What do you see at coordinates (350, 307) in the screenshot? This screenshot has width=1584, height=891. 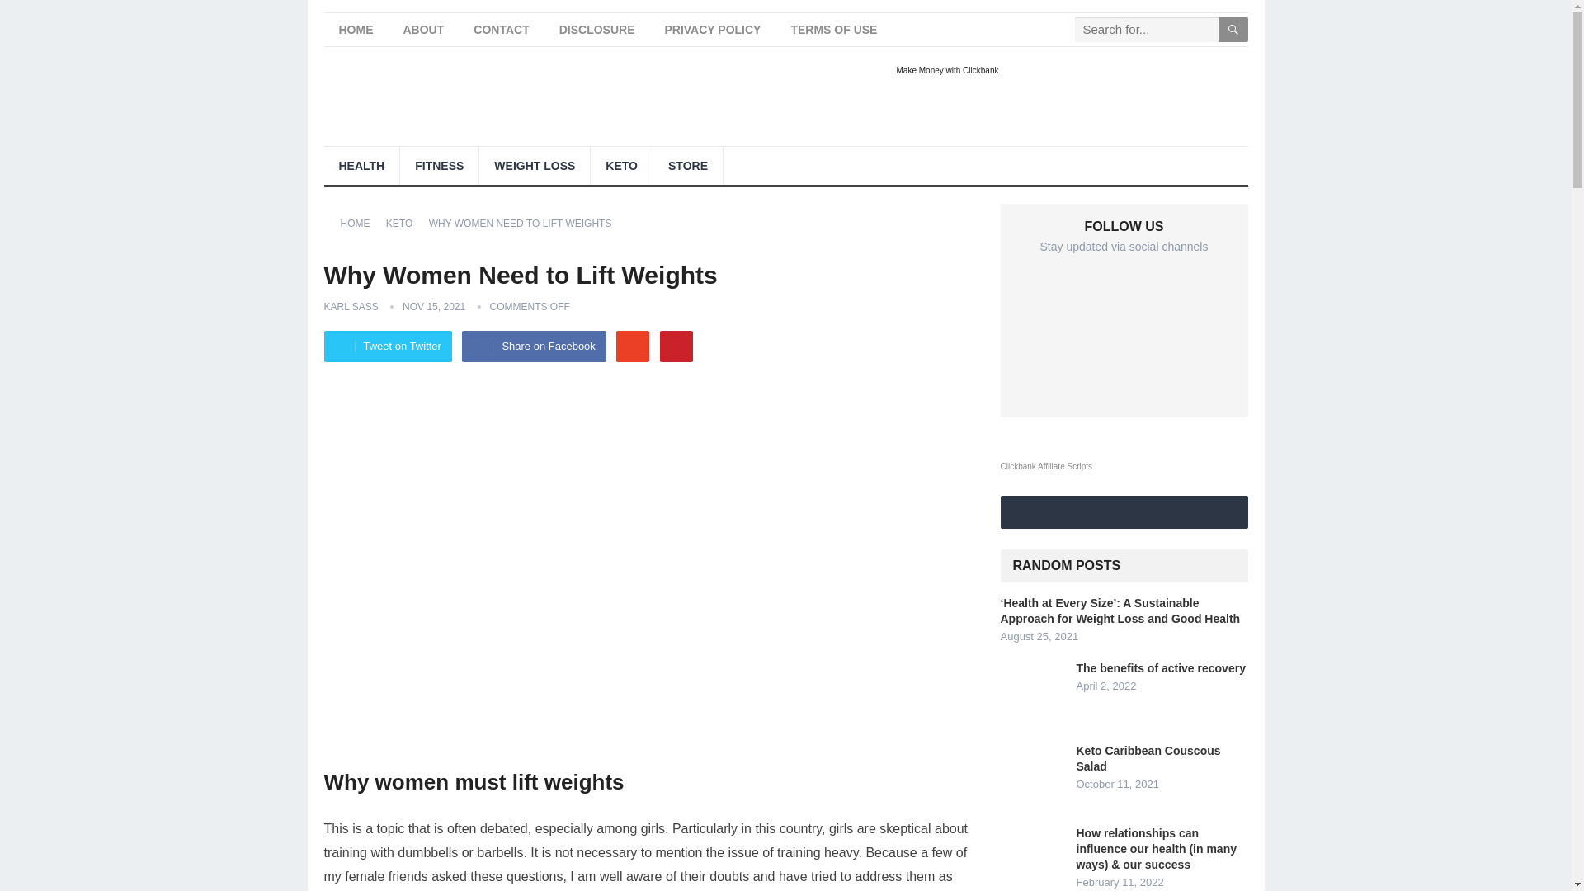 I see `Posts by Karl Sass` at bounding box center [350, 307].